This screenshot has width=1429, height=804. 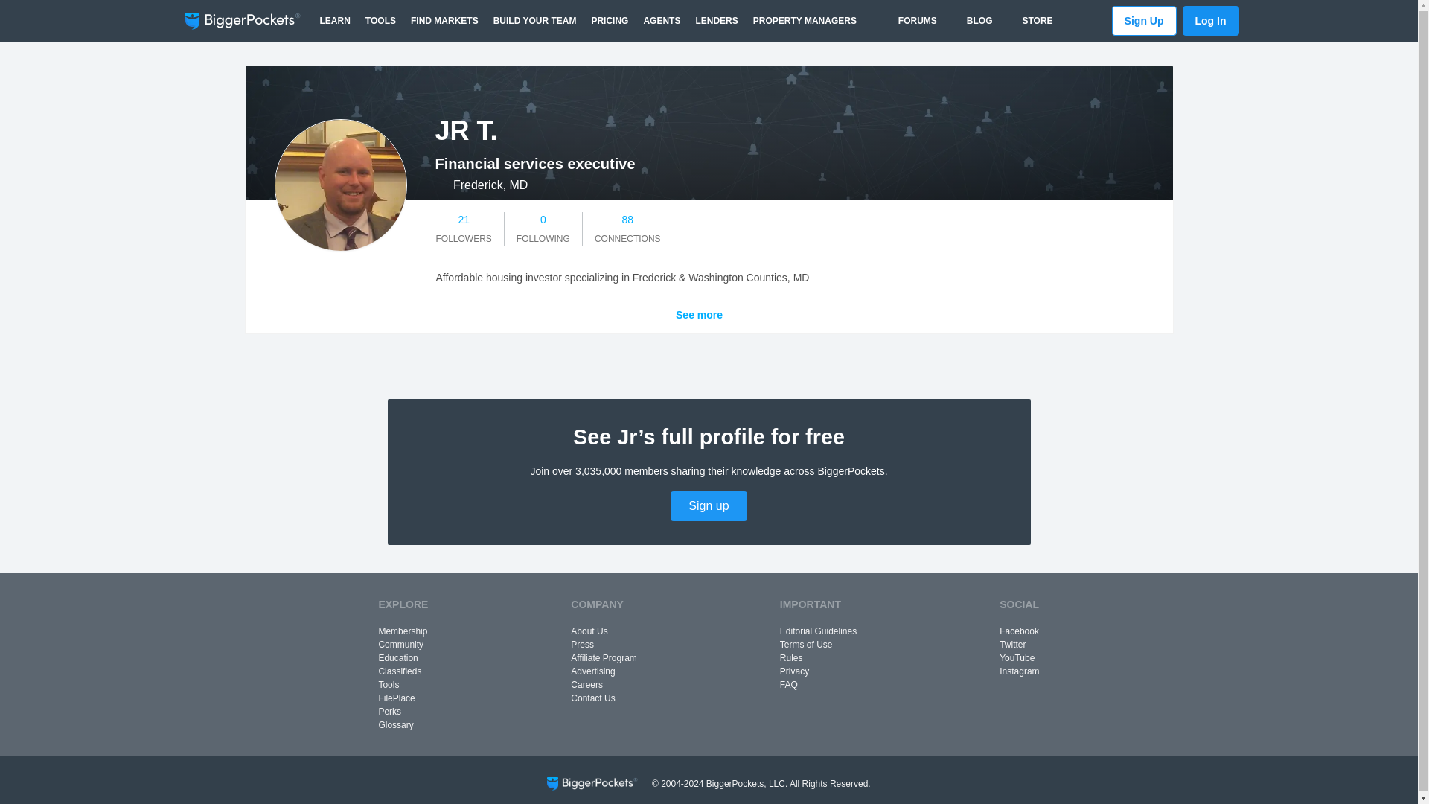 What do you see at coordinates (972, 21) in the screenshot?
I see `Blog` at bounding box center [972, 21].